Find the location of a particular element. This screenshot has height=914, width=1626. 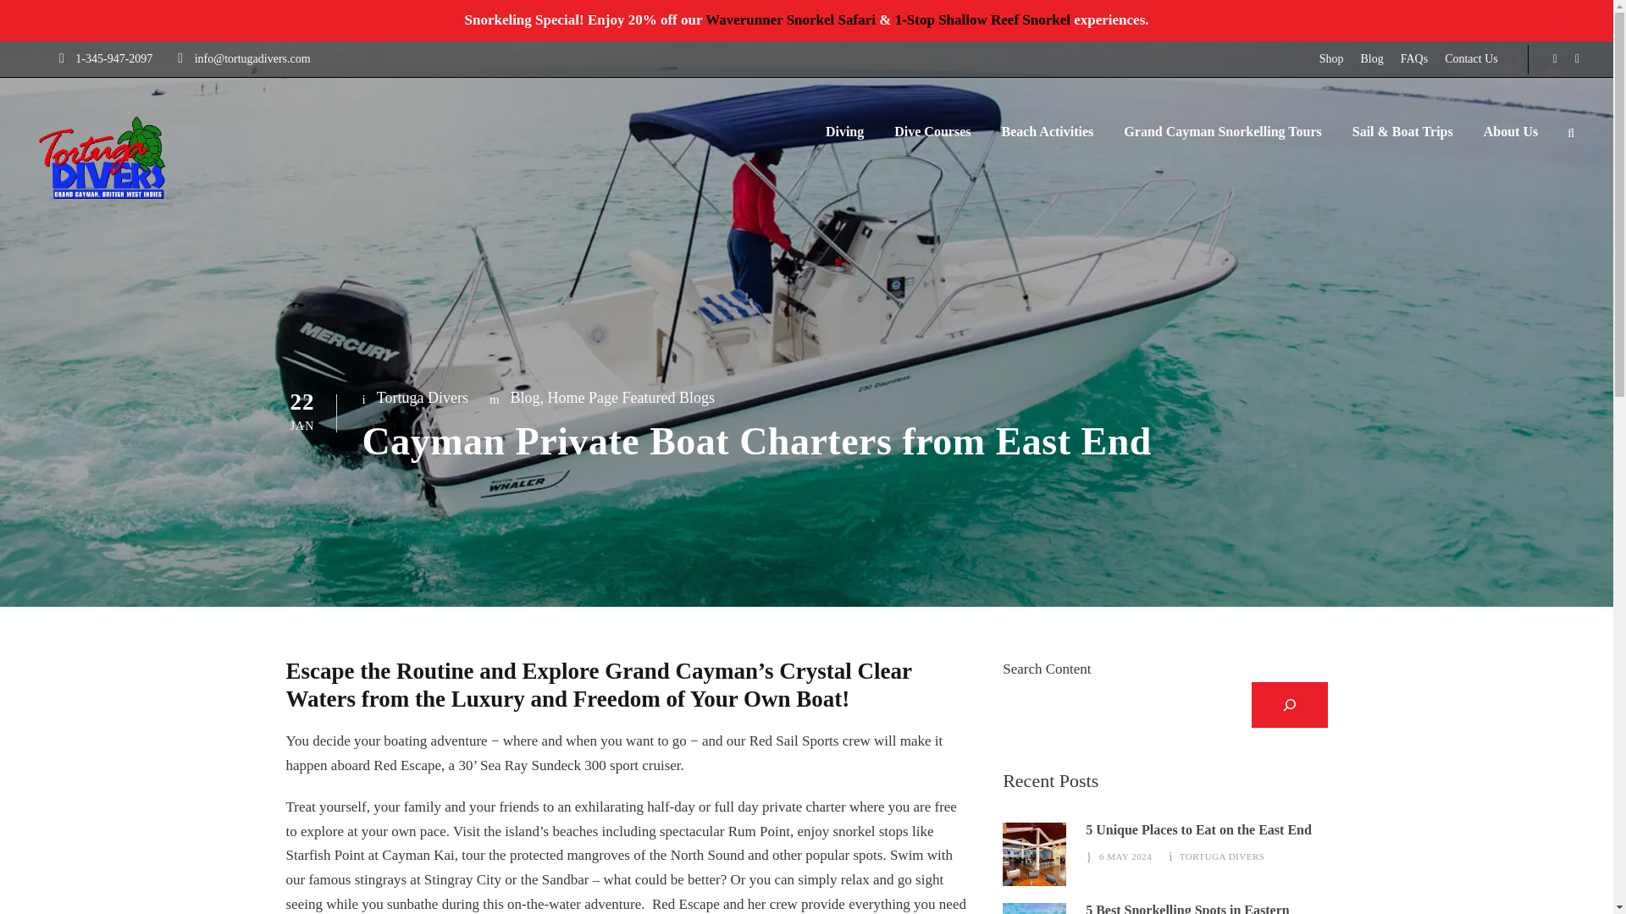

Diving is located at coordinates (844, 140).